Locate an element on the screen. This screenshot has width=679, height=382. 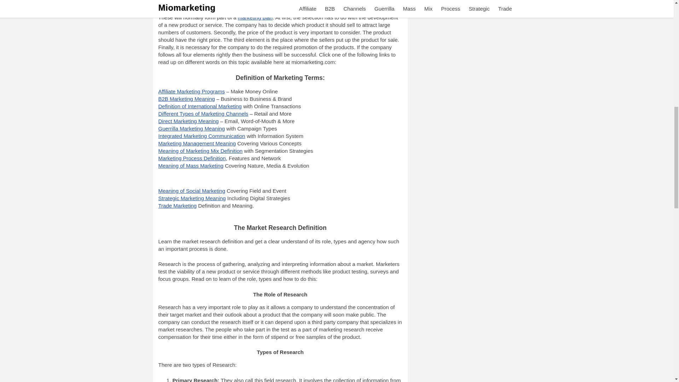
Guerrilla Marketing Meaning is located at coordinates (191, 128).